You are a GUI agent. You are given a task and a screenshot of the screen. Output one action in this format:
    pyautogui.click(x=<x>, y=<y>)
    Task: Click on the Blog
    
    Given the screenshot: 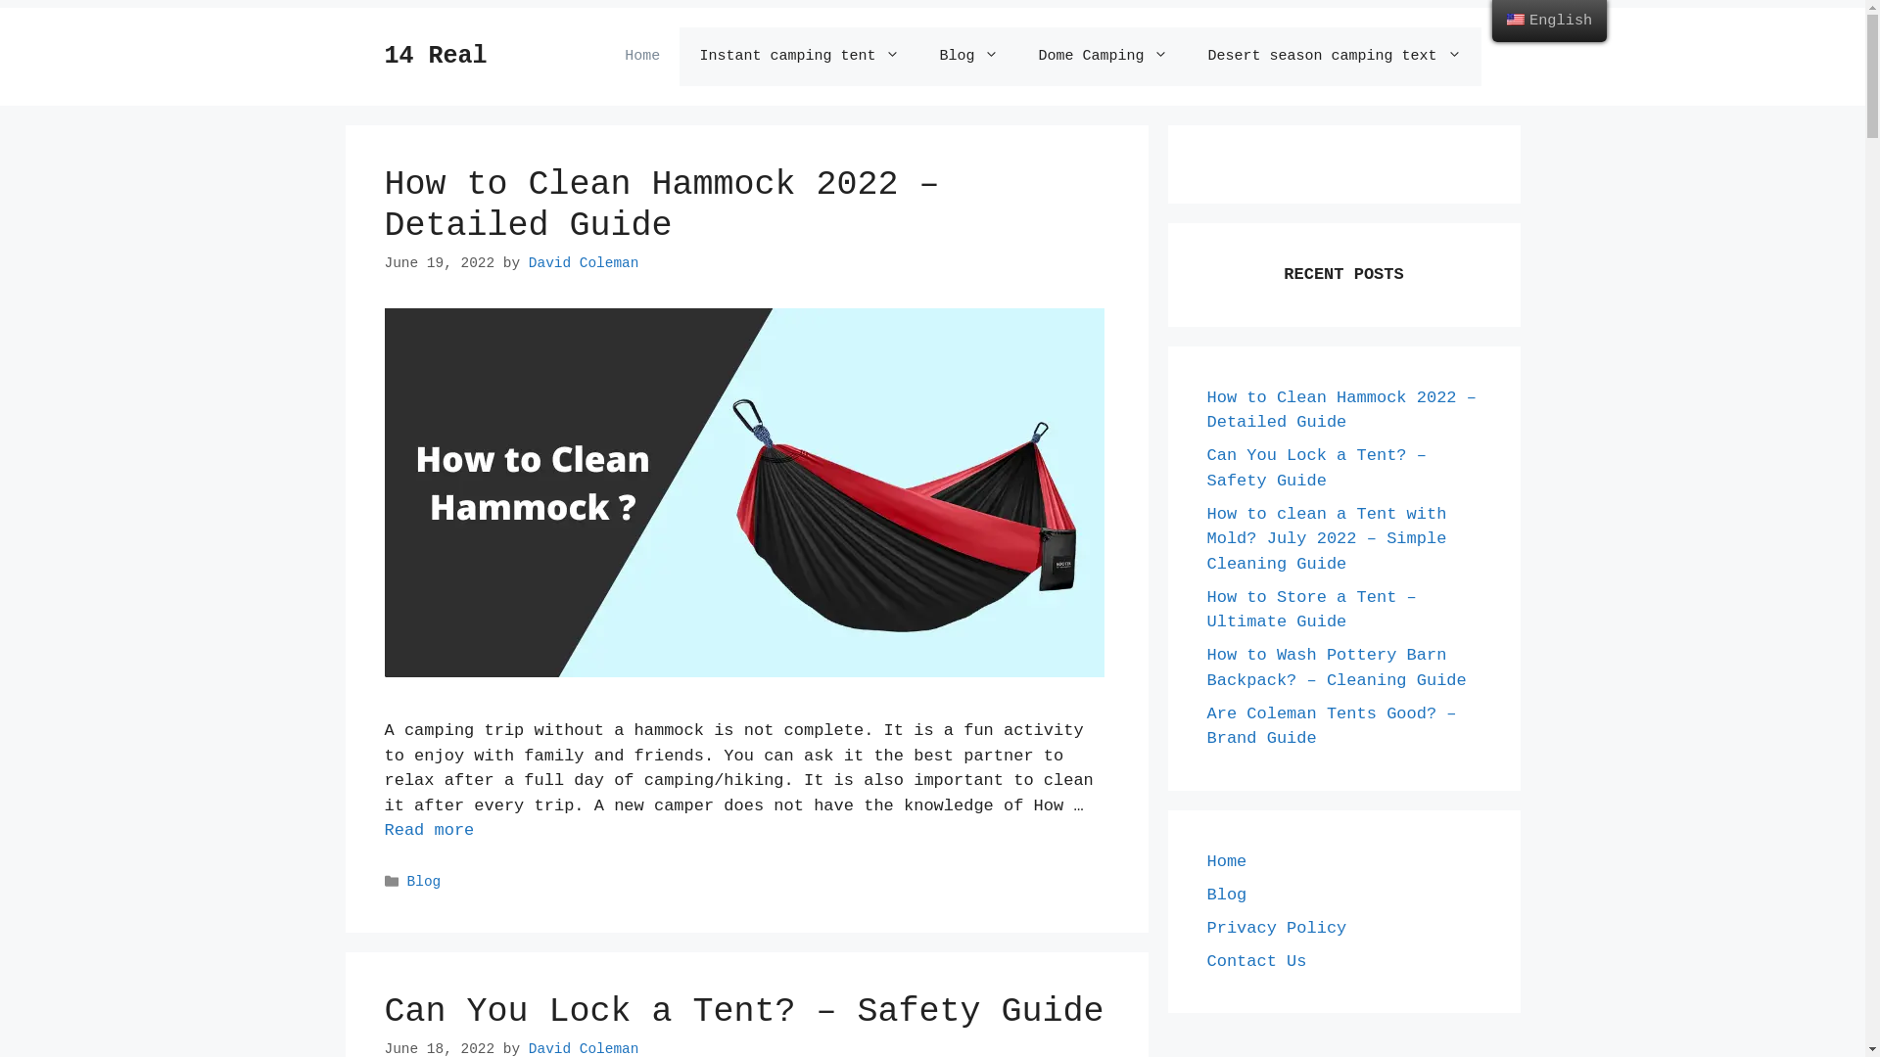 What is the action you would take?
    pyautogui.click(x=969, y=57)
    